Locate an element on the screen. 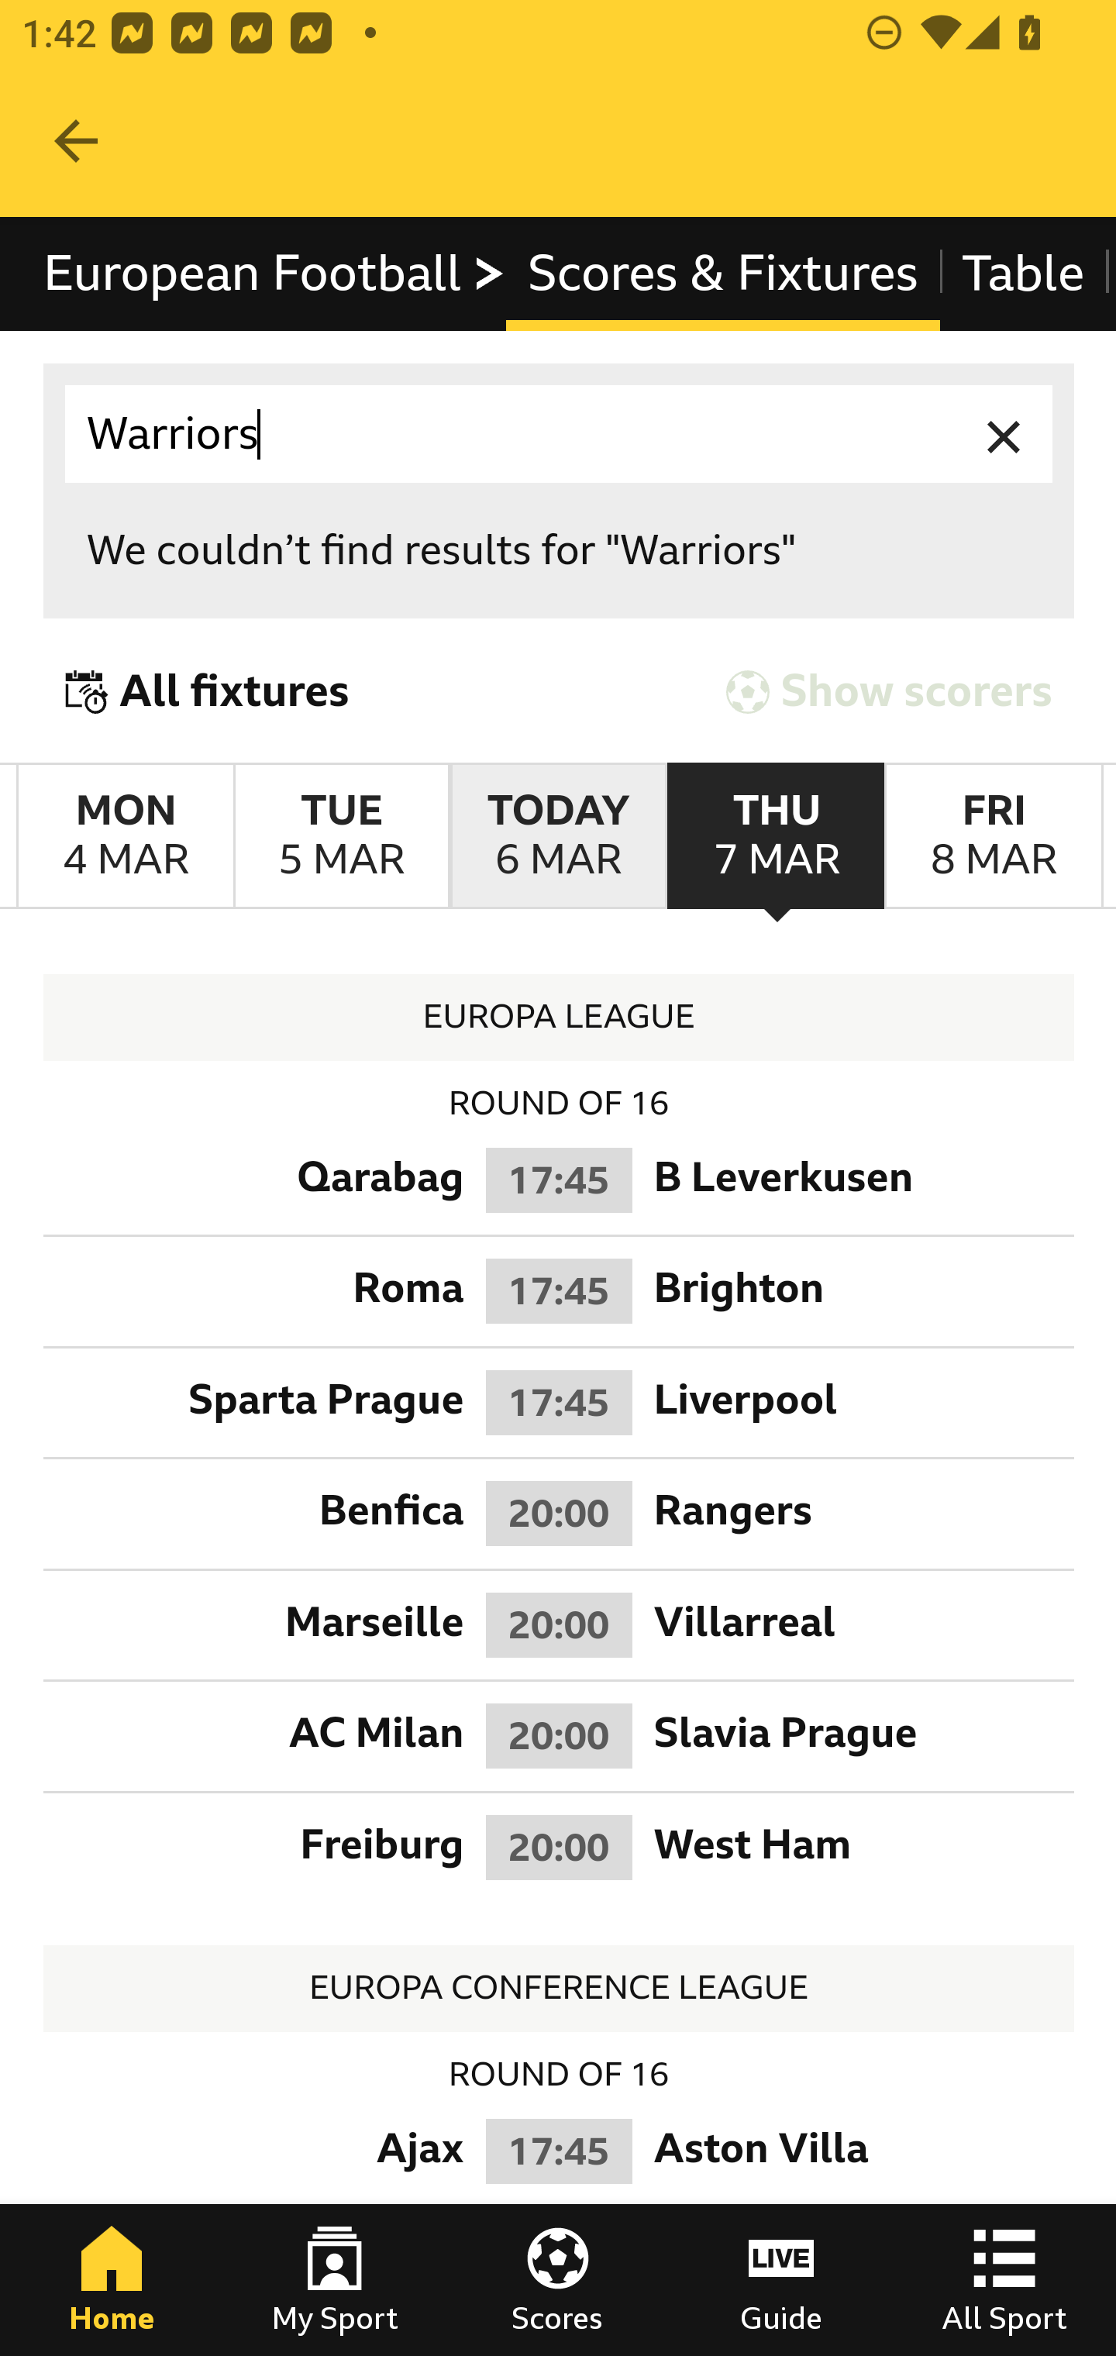 This screenshot has height=2356, width=1116. Table is located at coordinates (1024, 273).